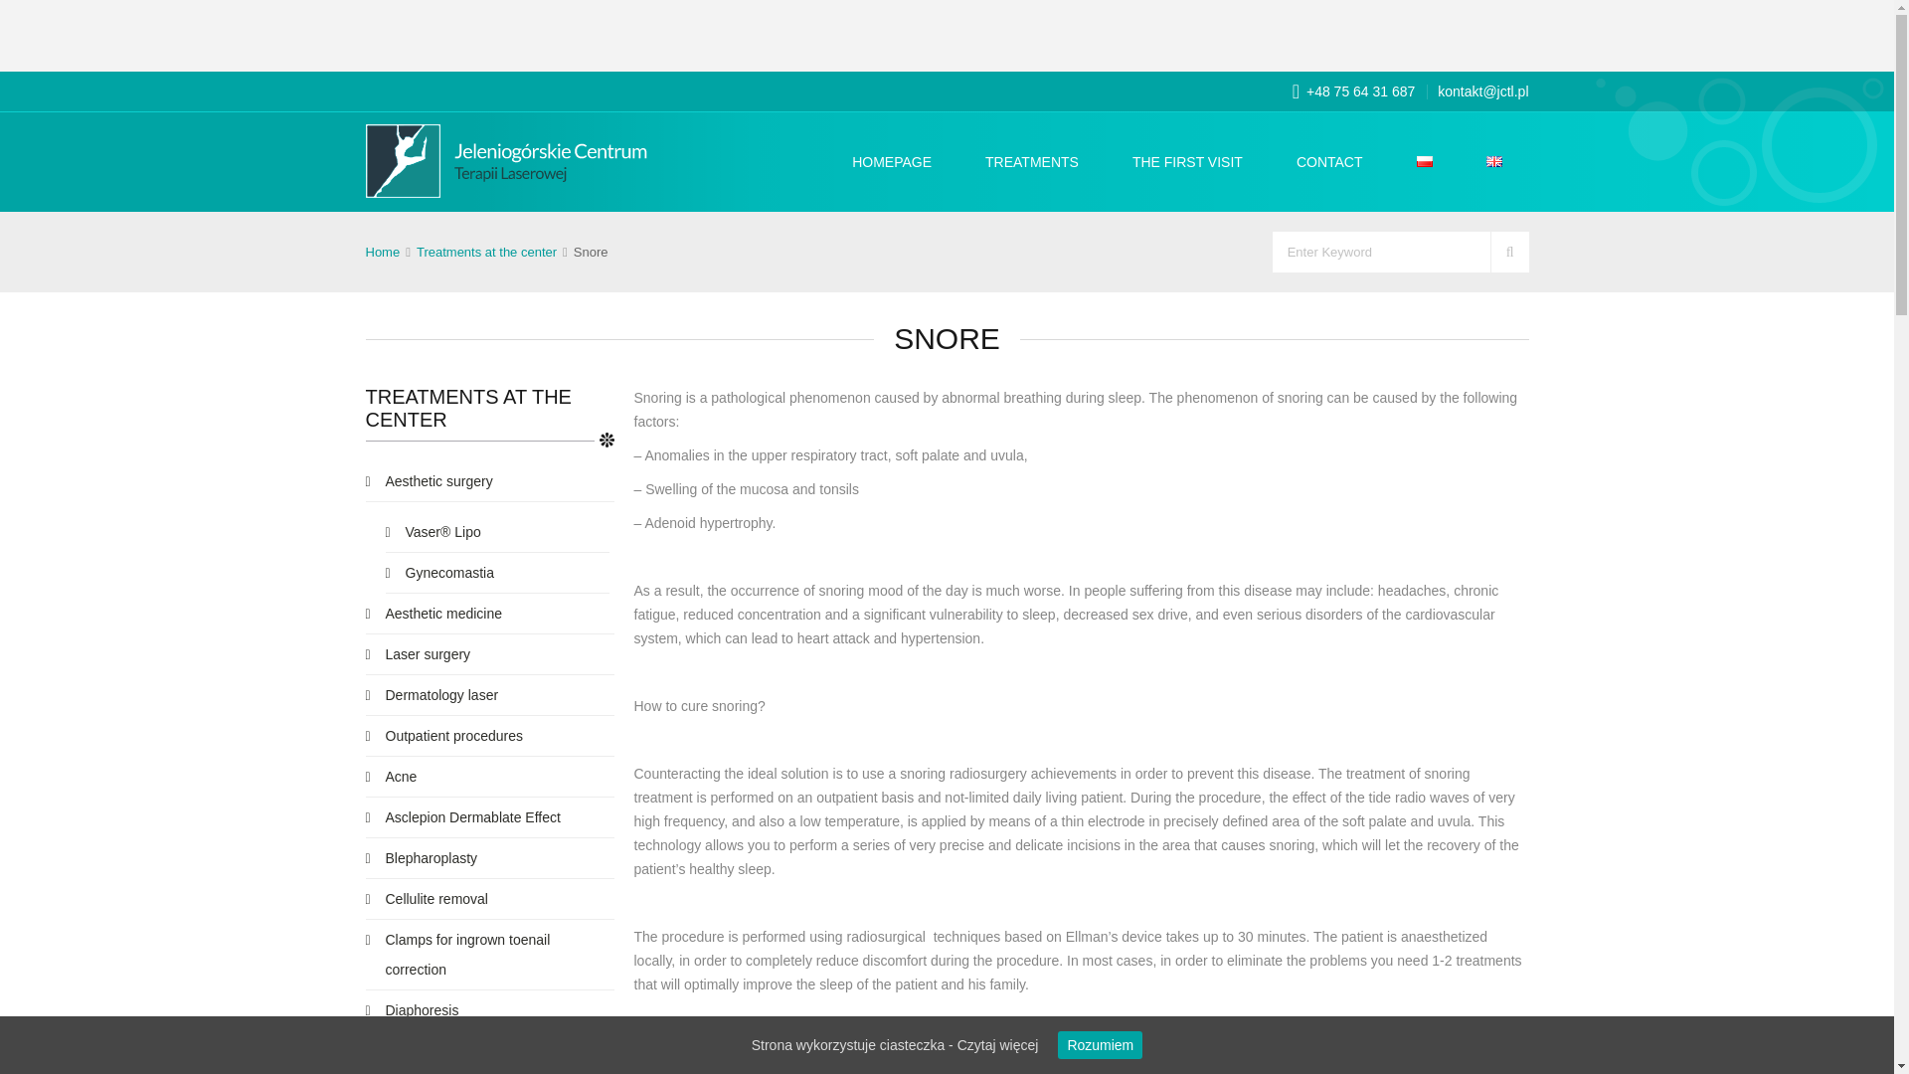 Image resolution: width=1909 pixels, height=1074 pixels. What do you see at coordinates (1330, 161) in the screenshot?
I see `CONTACT` at bounding box center [1330, 161].